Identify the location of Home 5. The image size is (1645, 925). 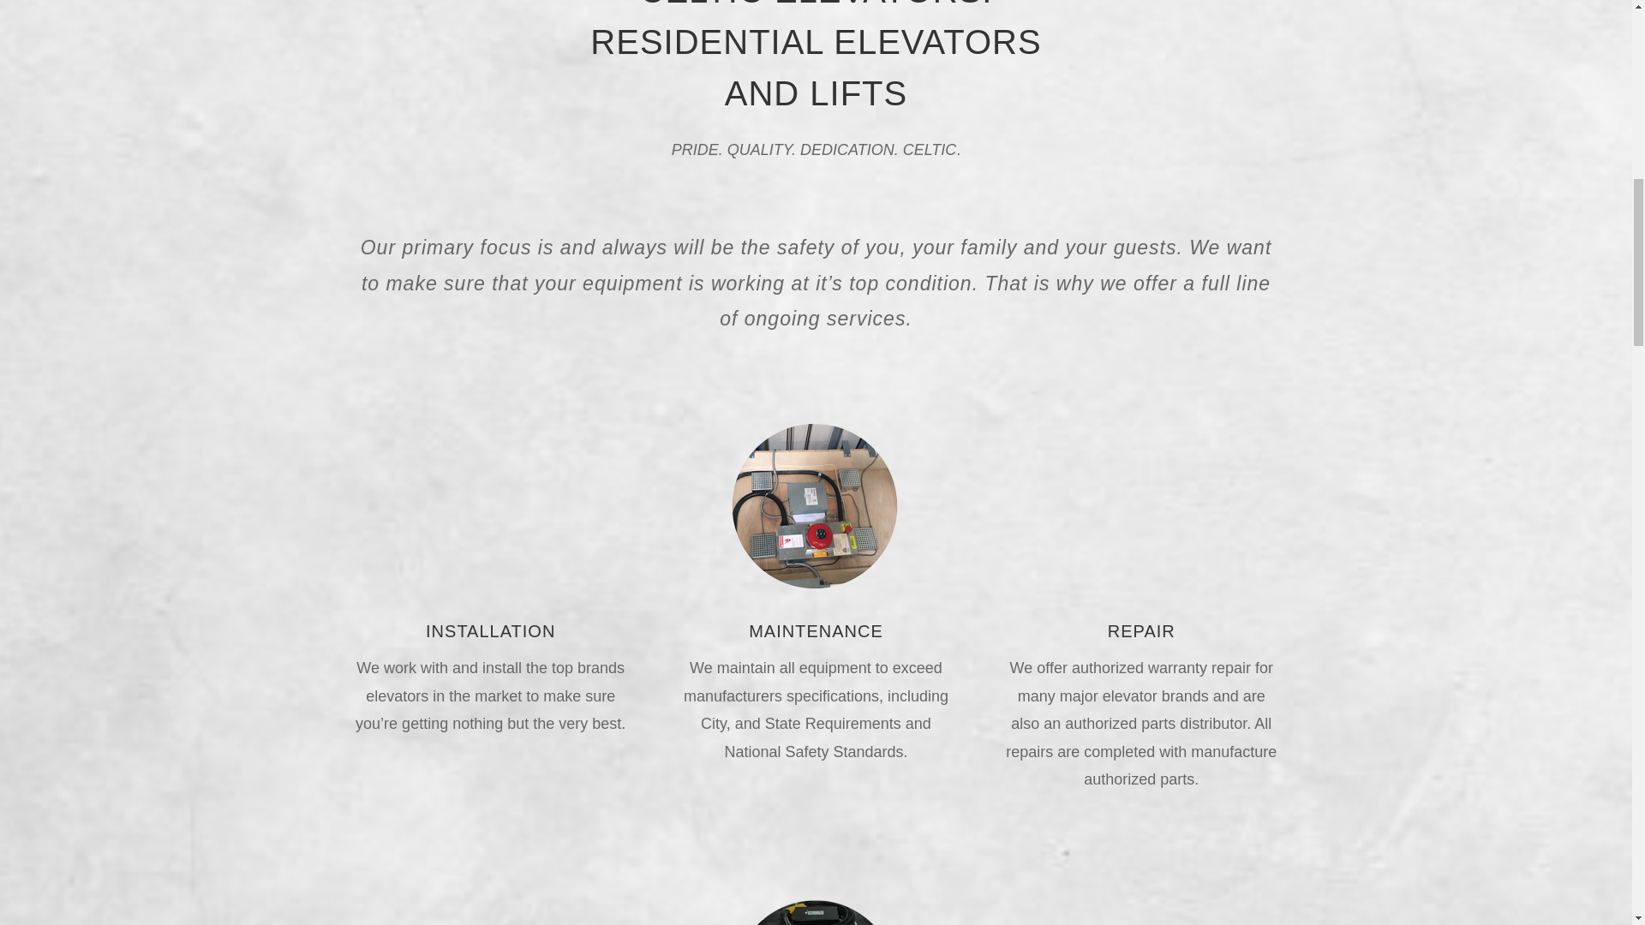
(816, 910).